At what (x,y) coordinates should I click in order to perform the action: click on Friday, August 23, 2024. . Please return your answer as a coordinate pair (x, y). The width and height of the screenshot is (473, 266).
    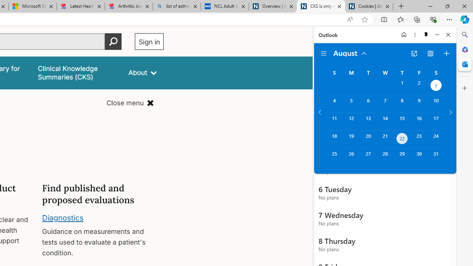
    Looking at the image, I should click on (419, 140).